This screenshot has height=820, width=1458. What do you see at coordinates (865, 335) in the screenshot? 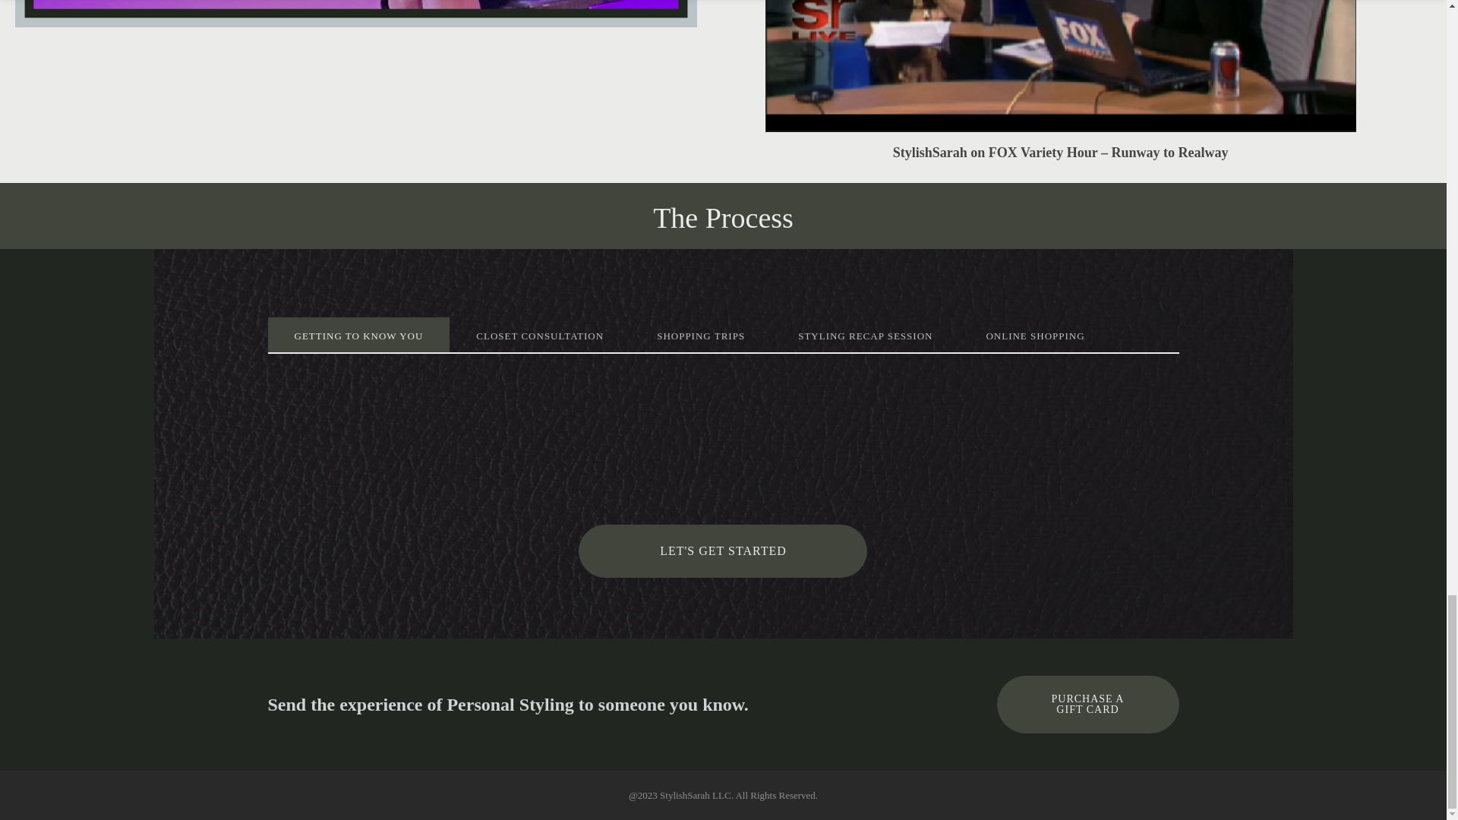
I see `STYLING RECAP SESSION` at bounding box center [865, 335].